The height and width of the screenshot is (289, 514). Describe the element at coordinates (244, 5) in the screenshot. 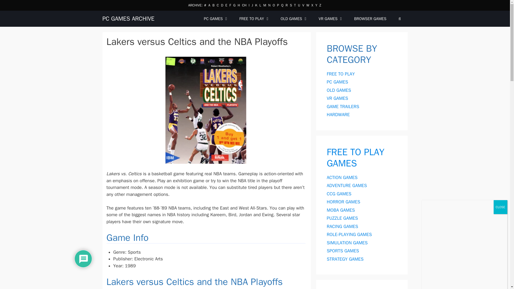

I see `CH` at that location.